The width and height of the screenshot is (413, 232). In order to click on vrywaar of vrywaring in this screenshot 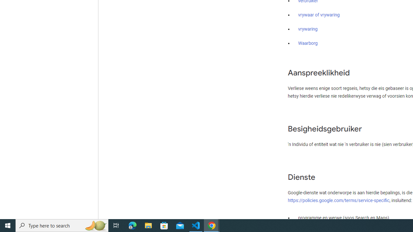, I will do `click(319, 15)`.